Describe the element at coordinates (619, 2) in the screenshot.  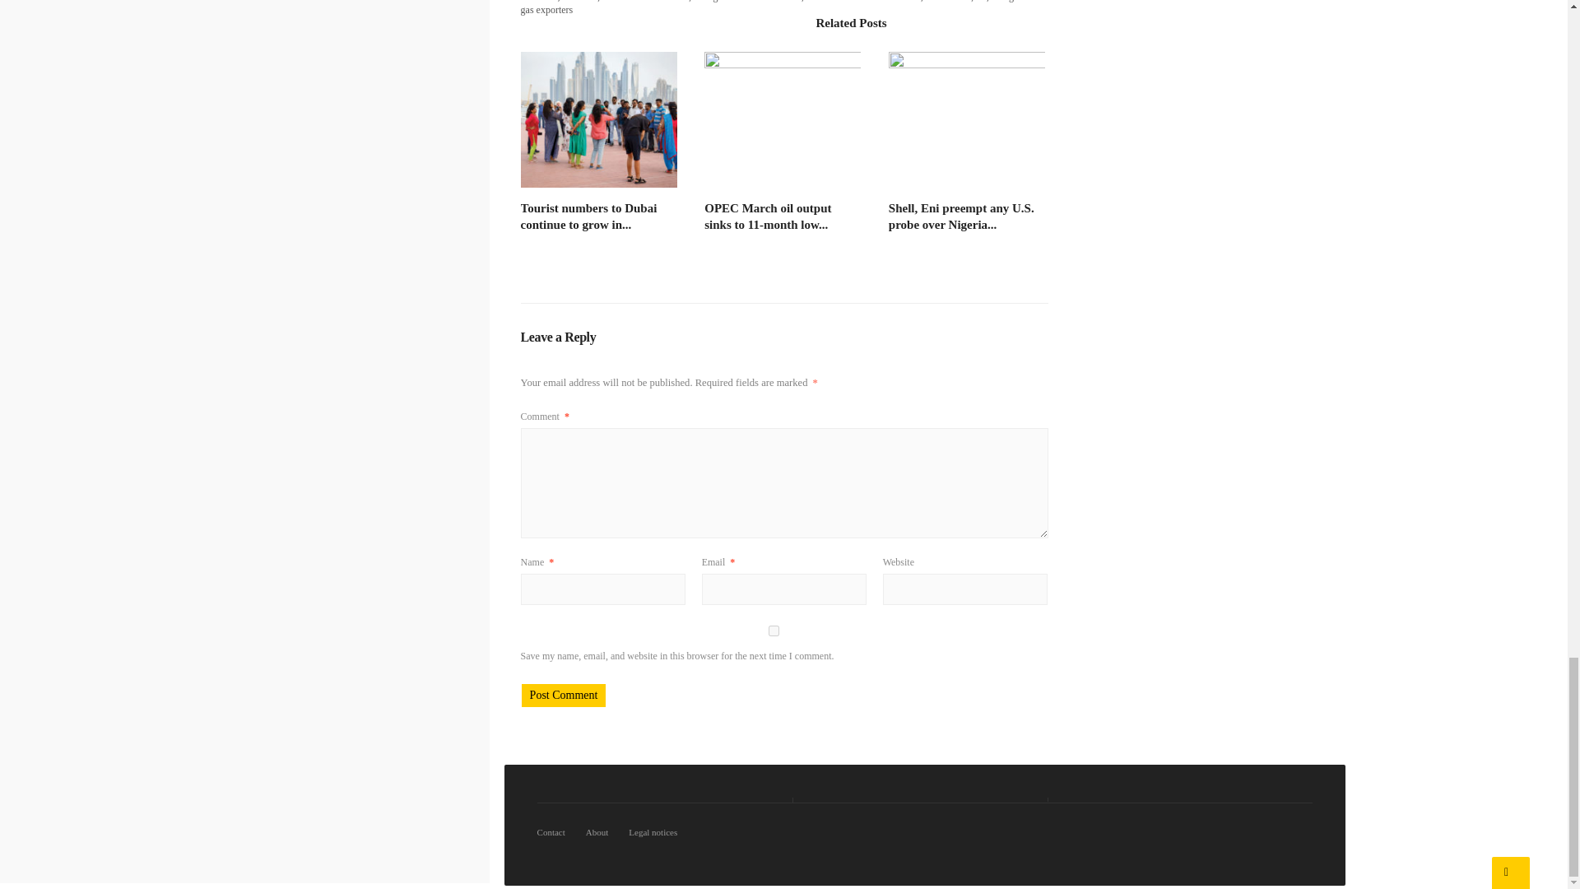
I see `Featured` at that location.